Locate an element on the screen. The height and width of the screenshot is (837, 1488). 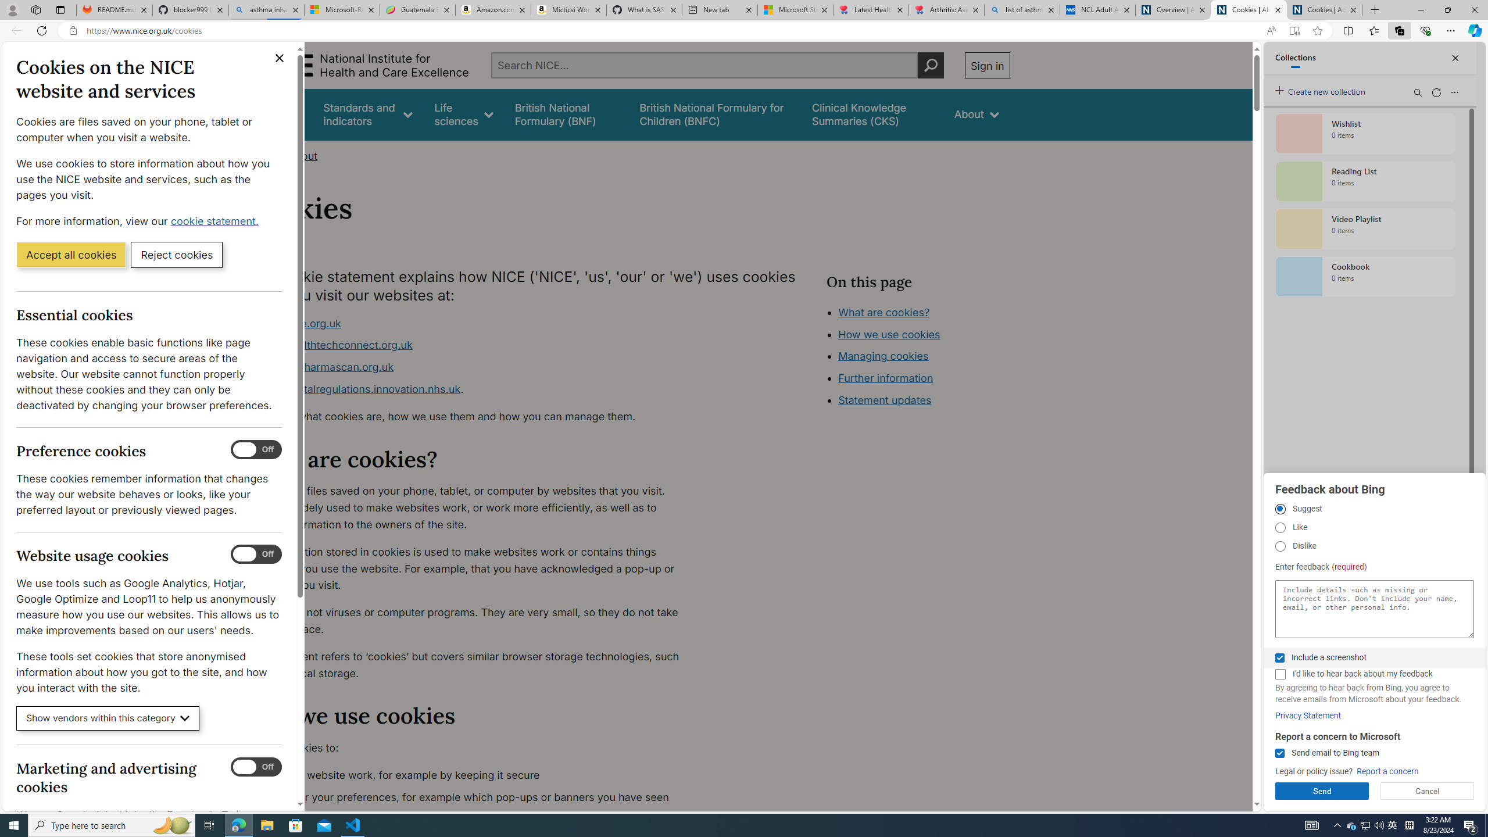
www.digitalregulations.innovation.nhs.uk is located at coordinates (359, 388).